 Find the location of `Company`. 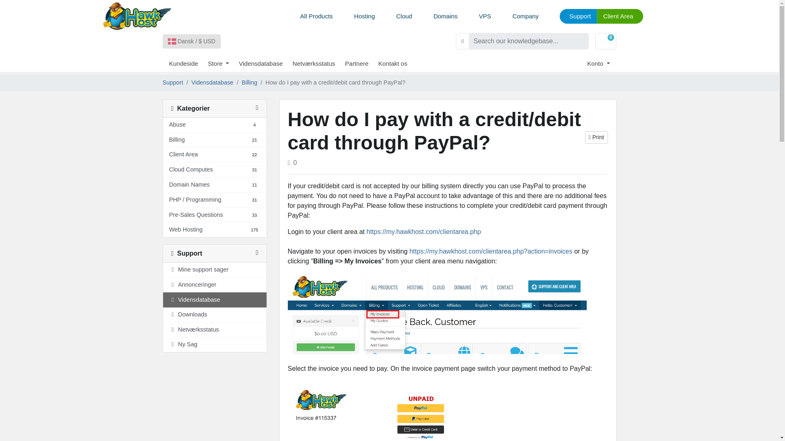

Company is located at coordinates (525, 16).